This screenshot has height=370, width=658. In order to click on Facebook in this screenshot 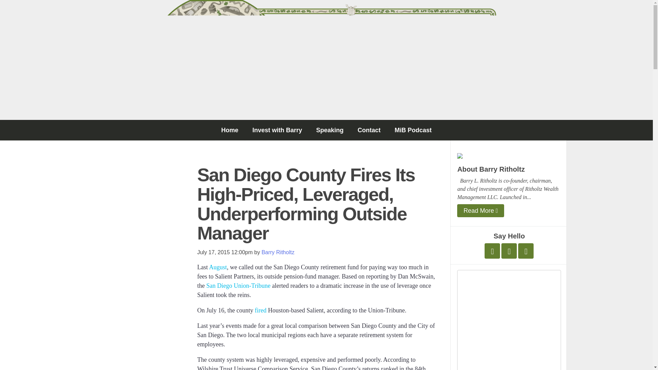, I will do `click(509, 251)`.